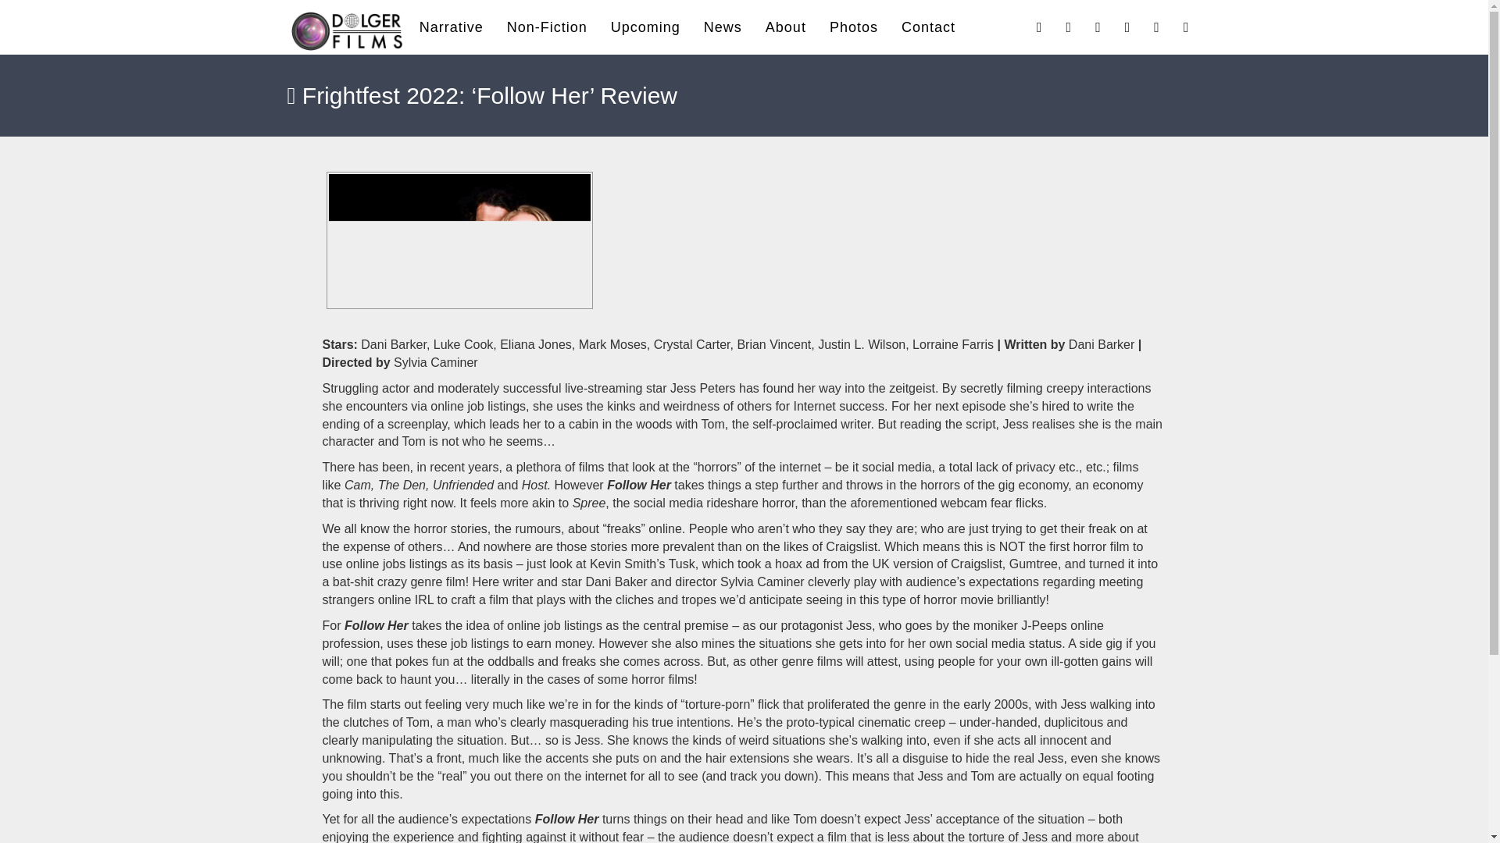  What do you see at coordinates (645, 27) in the screenshot?
I see `Upcoming` at bounding box center [645, 27].